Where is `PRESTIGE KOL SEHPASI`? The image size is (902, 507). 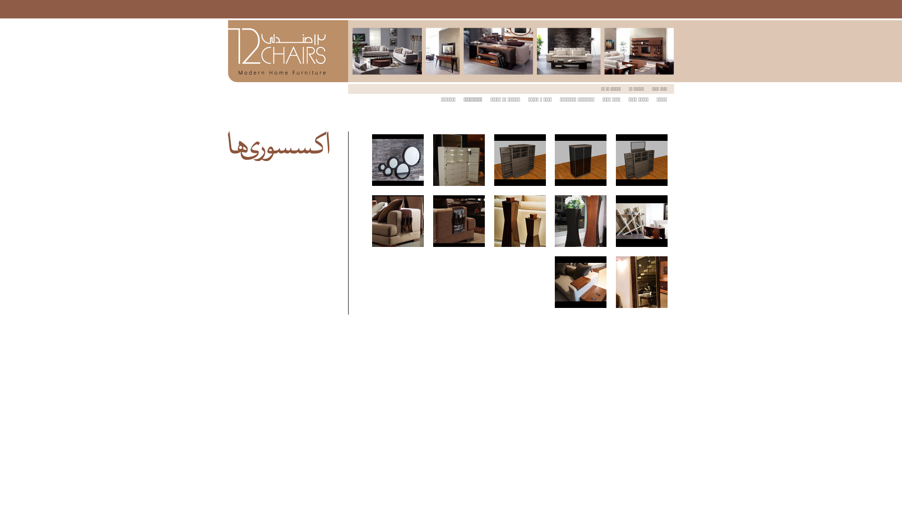
PRESTIGE KOL SEHPASI is located at coordinates (581, 282).